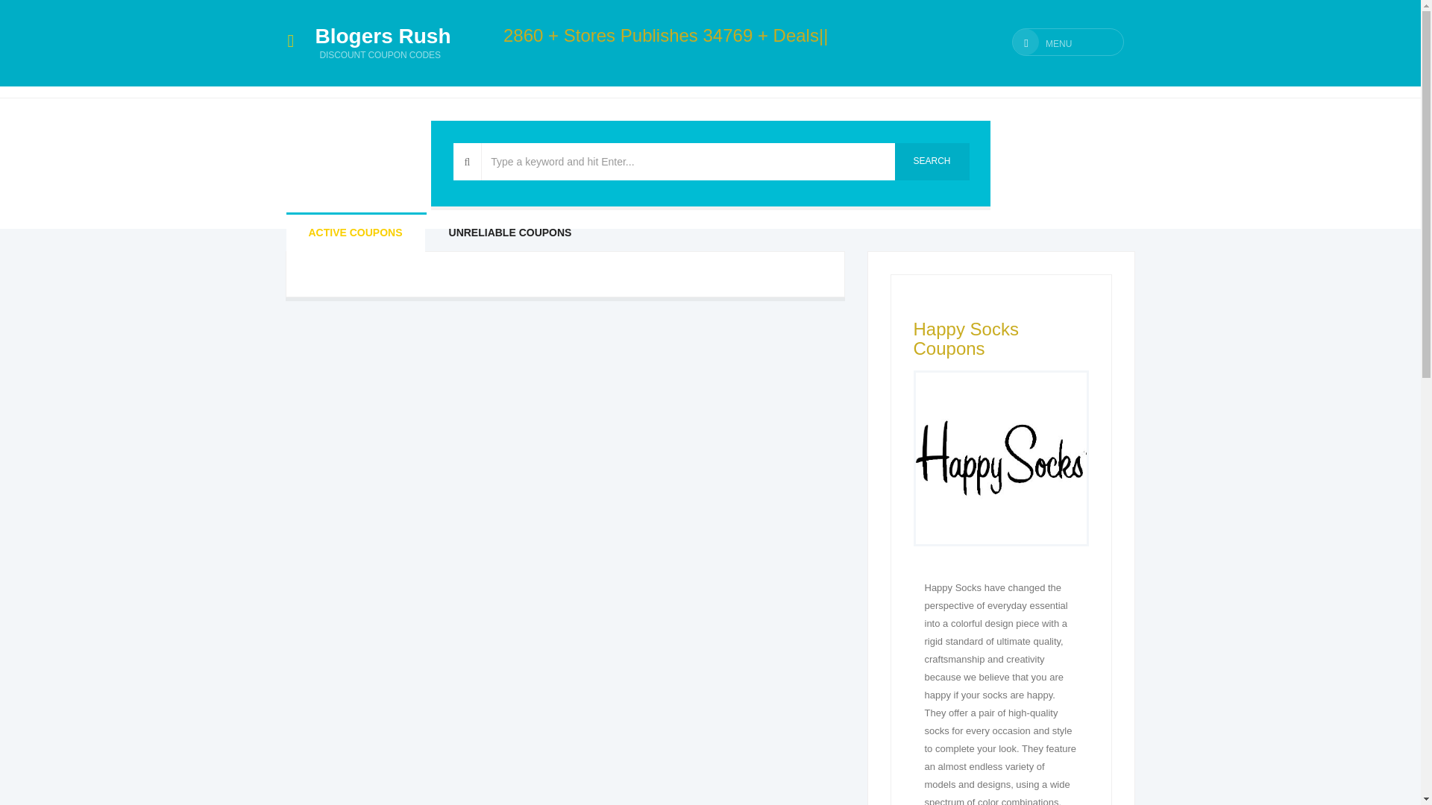 This screenshot has width=1432, height=805. What do you see at coordinates (510, 233) in the screenshot?
I see `UNRELIABLE COUPONS` at bounding box center [510, 233].